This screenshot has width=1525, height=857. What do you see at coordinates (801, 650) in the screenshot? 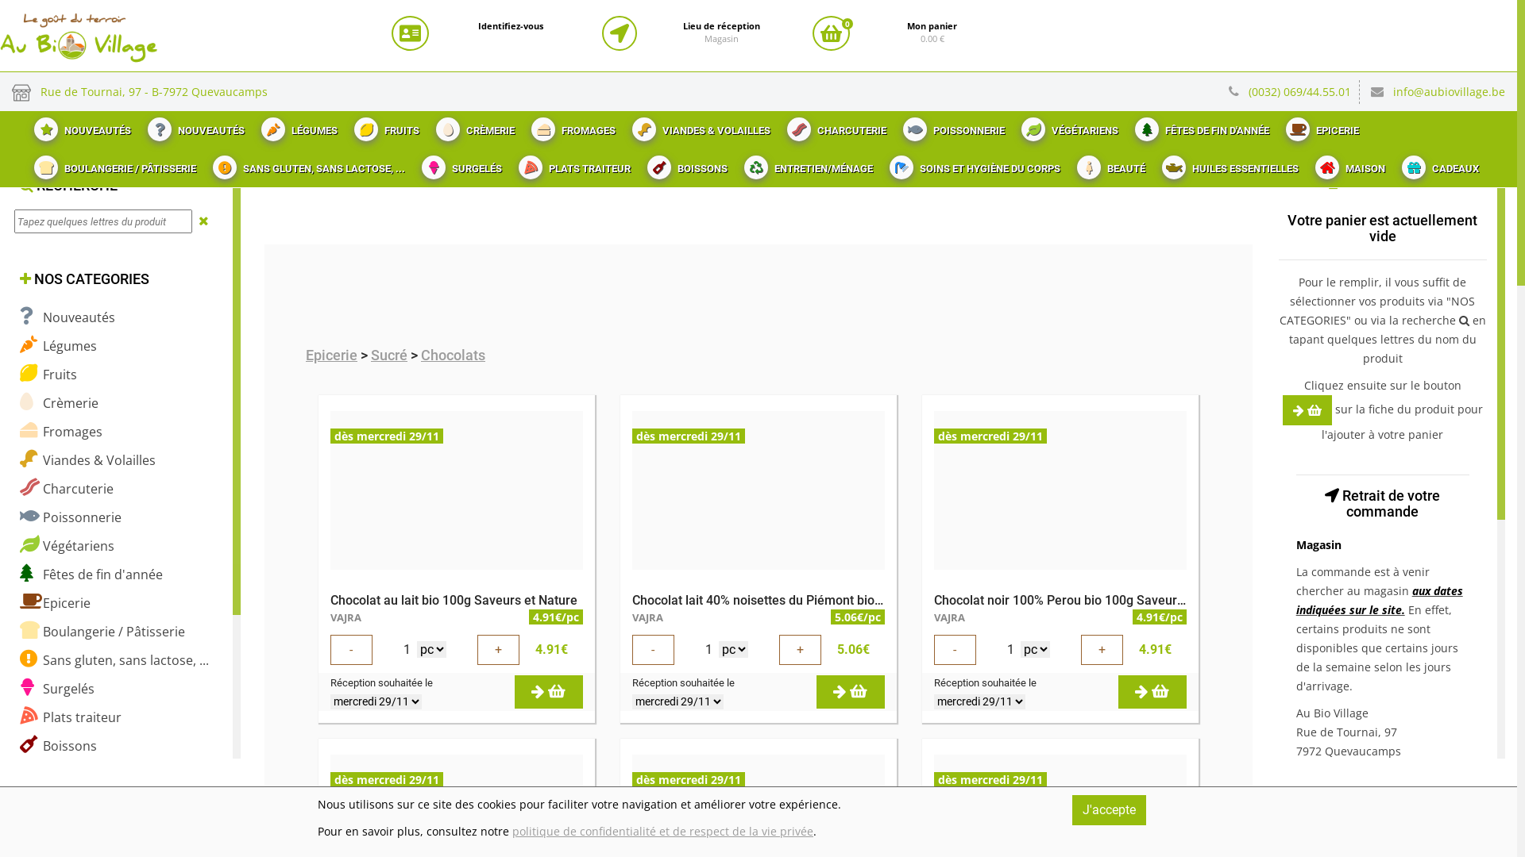
I see `+` at bounding box center [801, 650].